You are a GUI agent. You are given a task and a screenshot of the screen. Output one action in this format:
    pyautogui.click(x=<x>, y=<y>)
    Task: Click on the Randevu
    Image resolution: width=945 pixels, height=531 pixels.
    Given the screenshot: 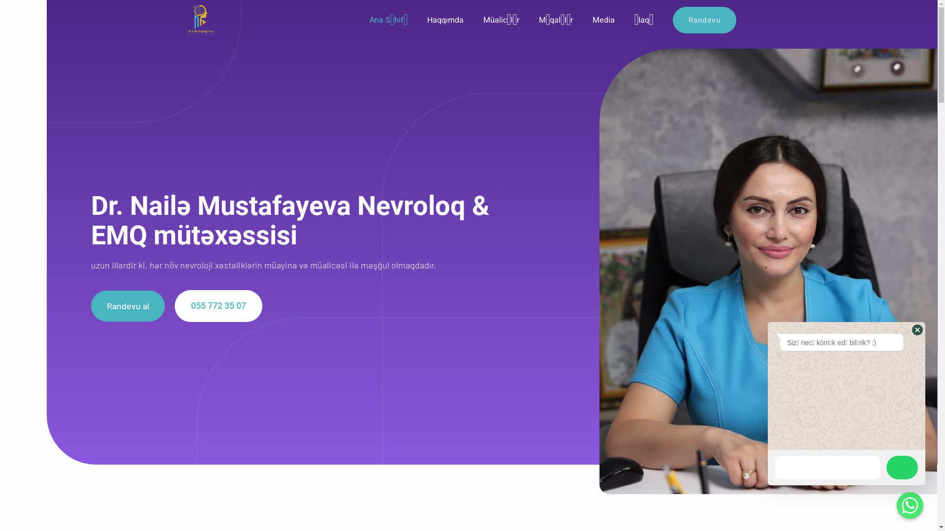 What is the action you would take?
    pyautogui.click(x=705, y=20)
    